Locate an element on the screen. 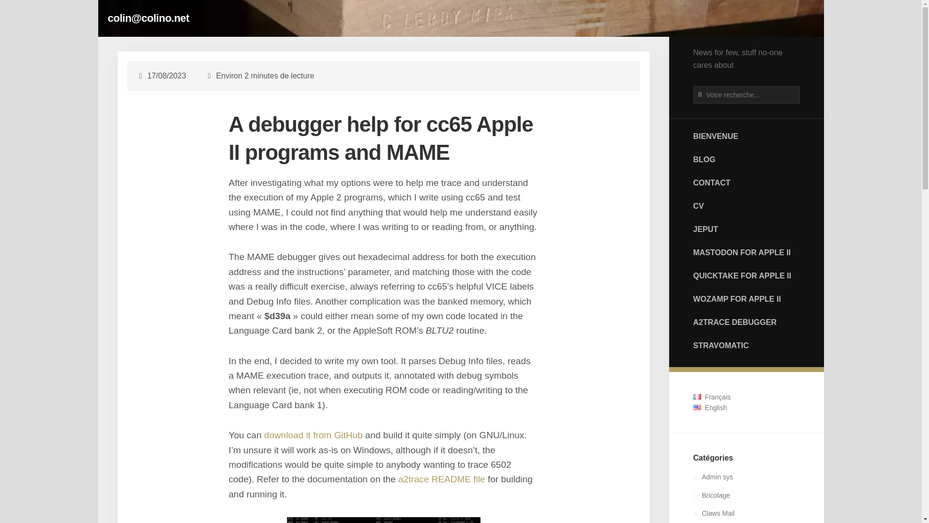 The width and height of the screenshot is (929, 523). Claws Mail is located at coordinates (714, 513).